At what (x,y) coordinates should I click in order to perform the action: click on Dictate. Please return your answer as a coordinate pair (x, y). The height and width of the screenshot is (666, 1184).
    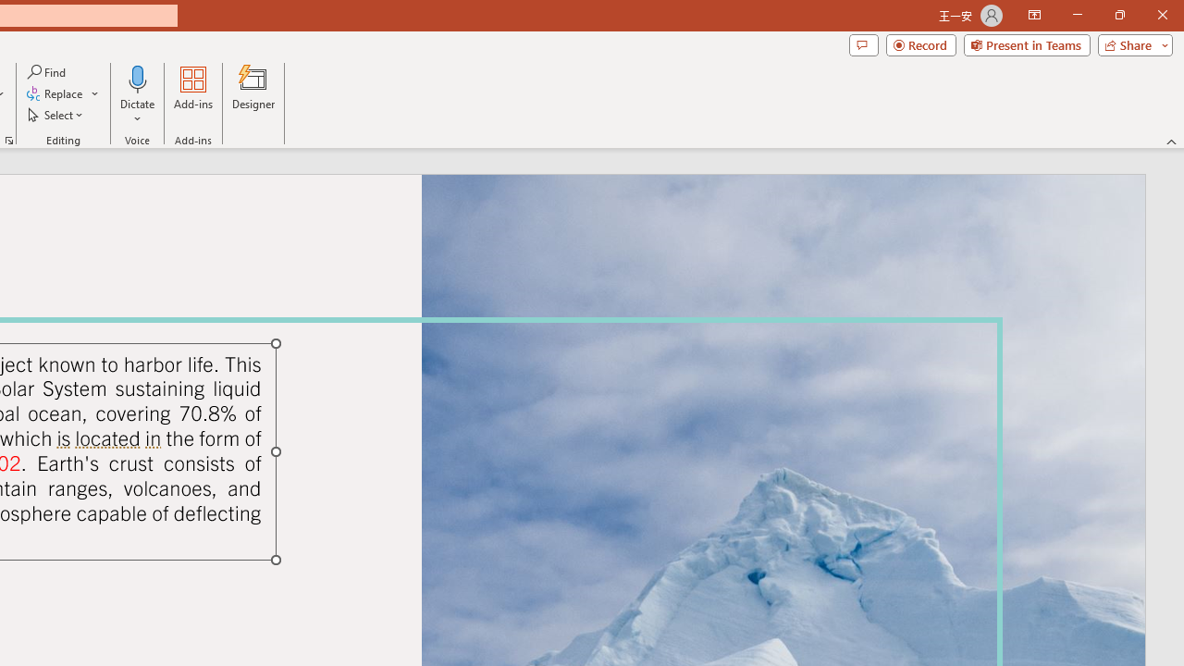
    Looking at the image, I should click on (138, 78).